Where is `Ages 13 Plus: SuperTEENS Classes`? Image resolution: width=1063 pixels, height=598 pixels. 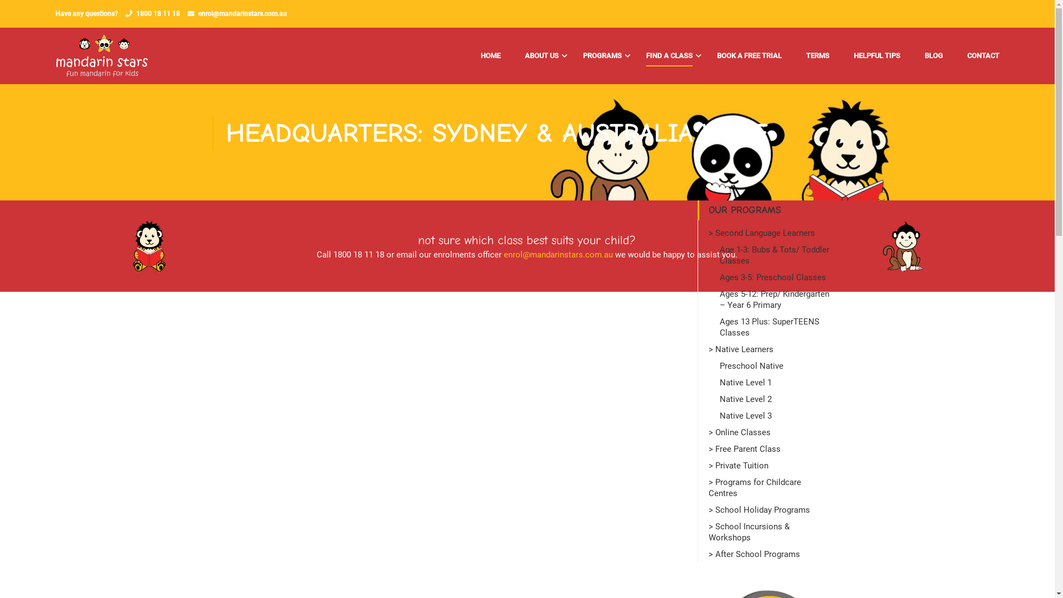
Ages 13 Plus: SuperTEENS Classes is located at coordinates (776, 327).